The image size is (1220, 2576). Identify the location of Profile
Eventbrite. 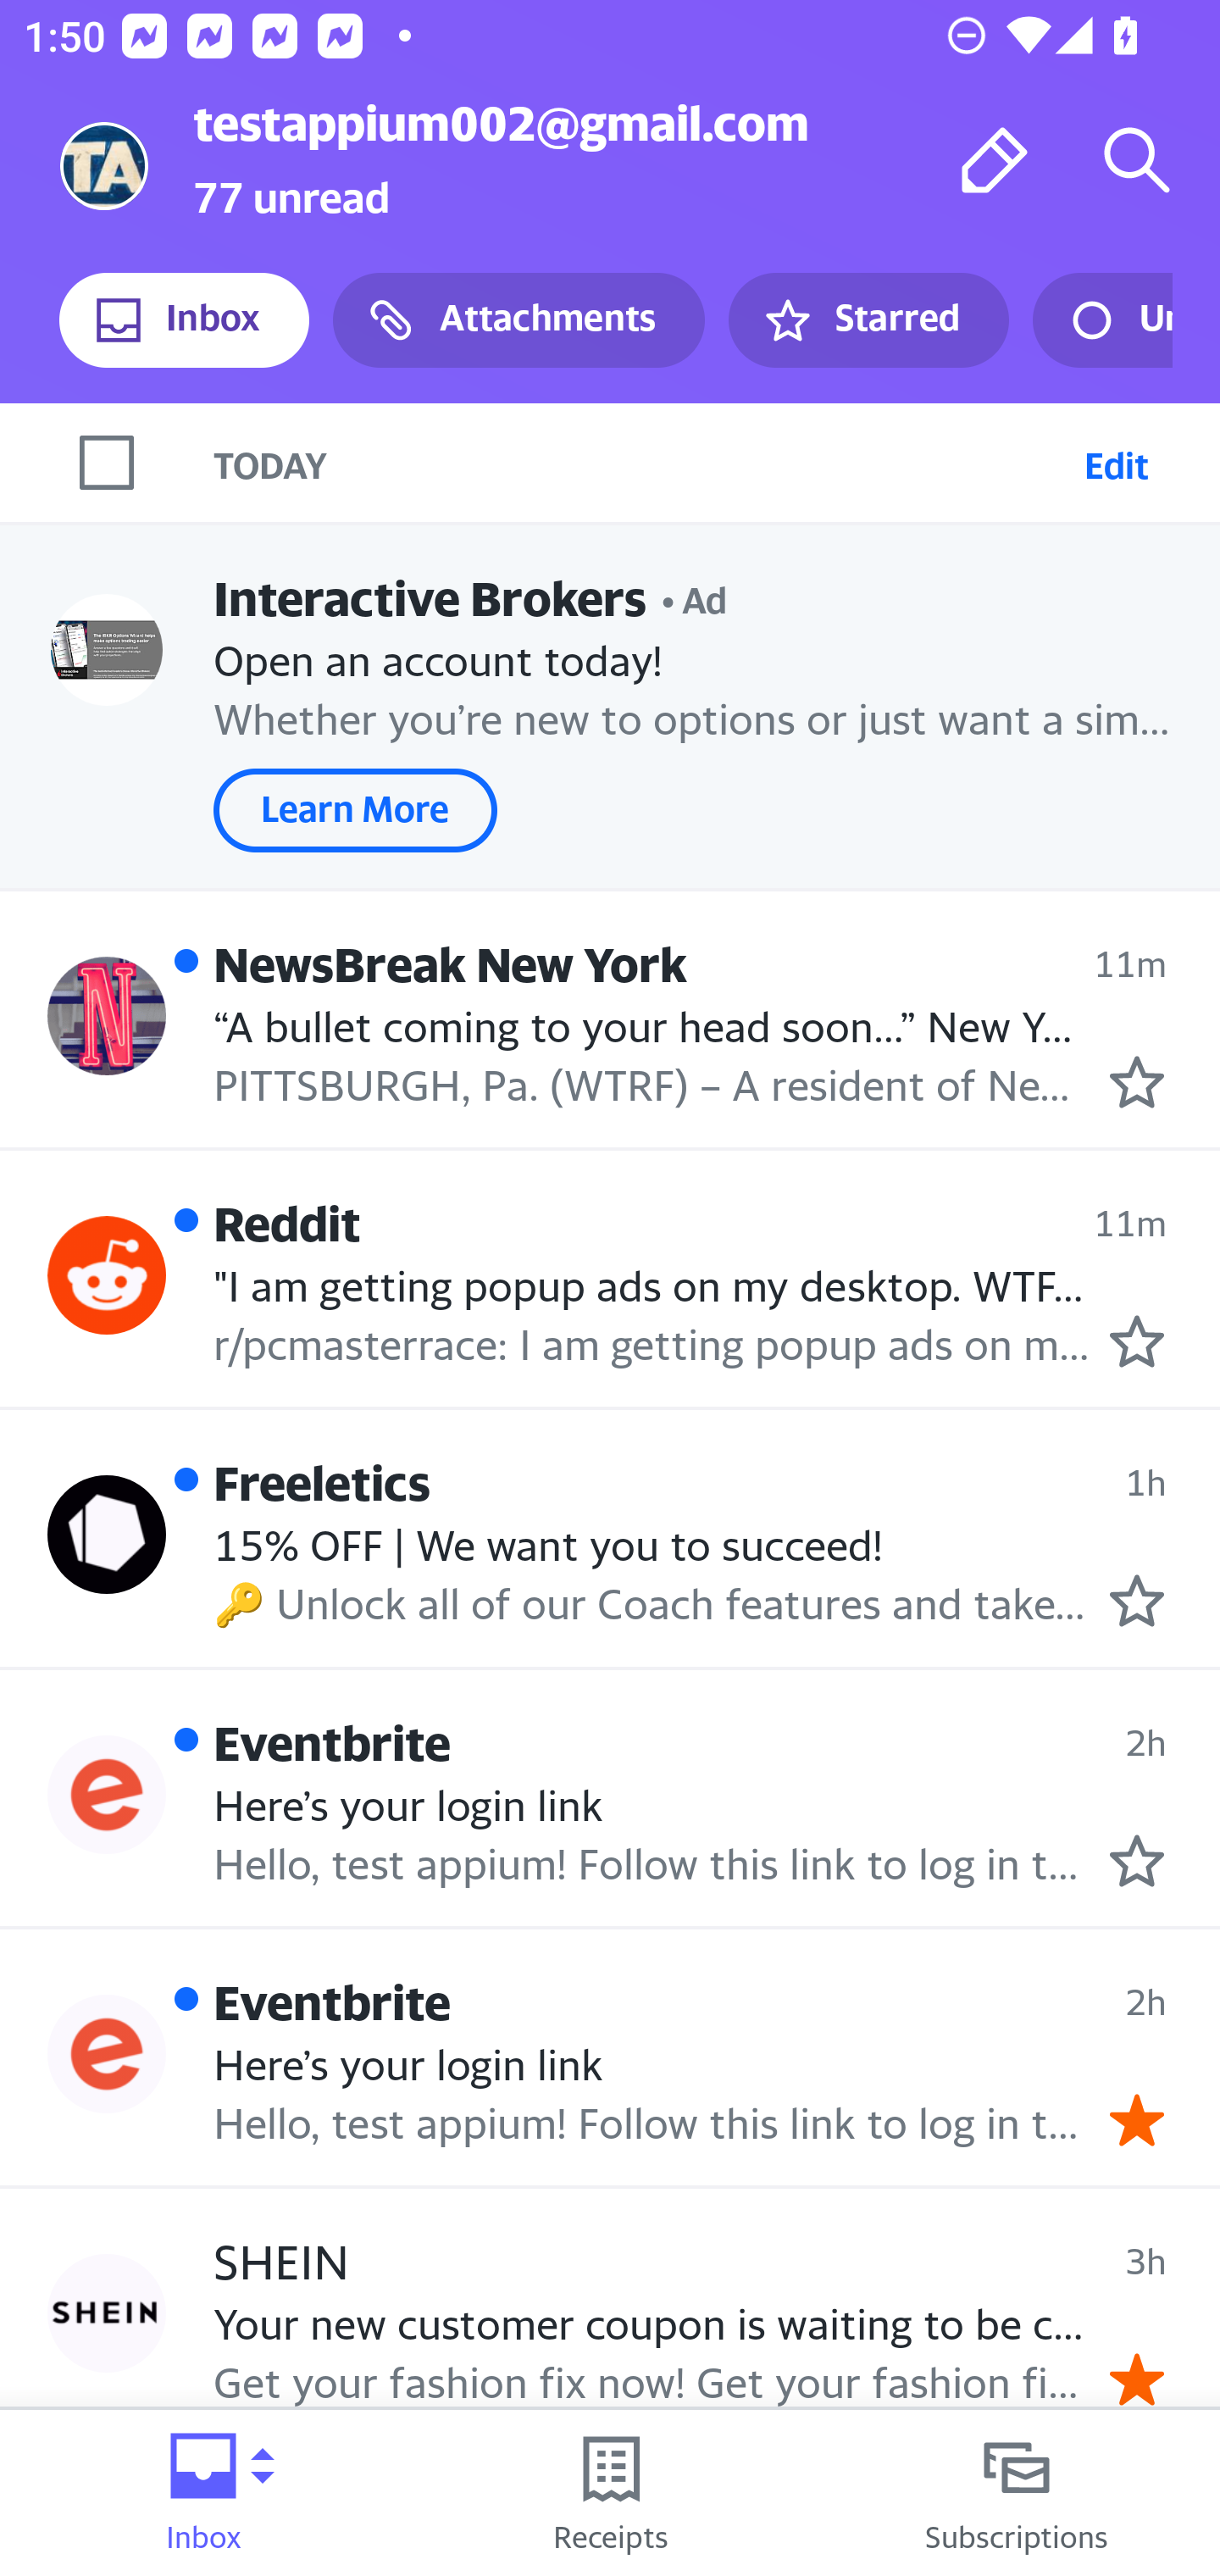
(107, 2052).